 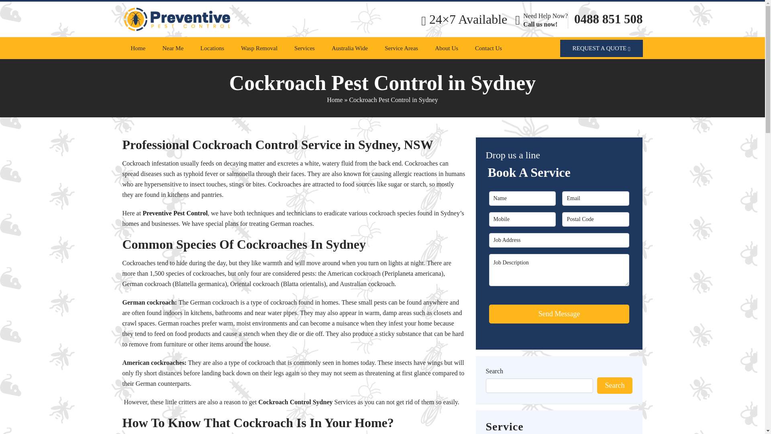 I want to click on Send Message, so click(x=559, y=314).